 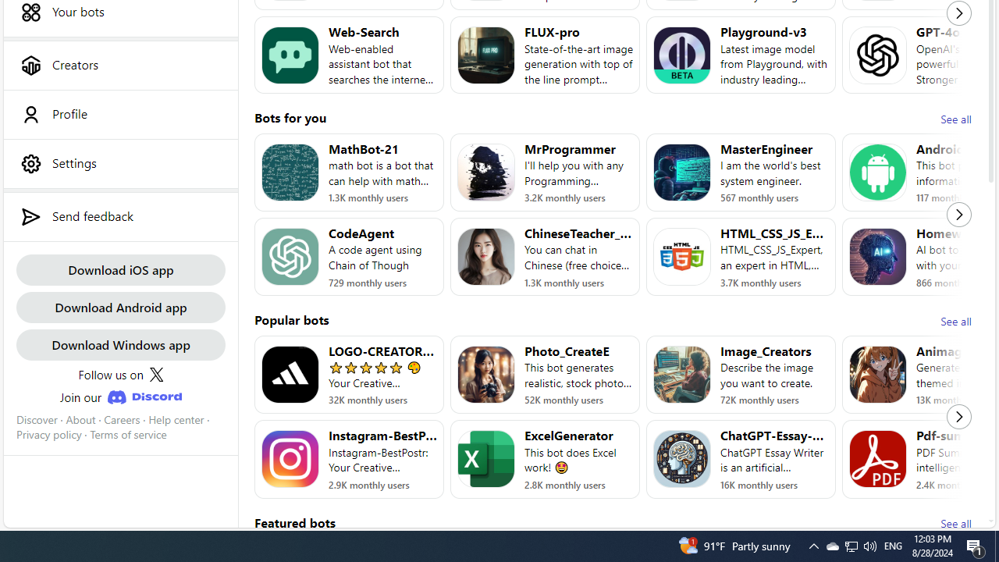 I want to click on Bot image for Image_Creators, so click(x=682, y=375).